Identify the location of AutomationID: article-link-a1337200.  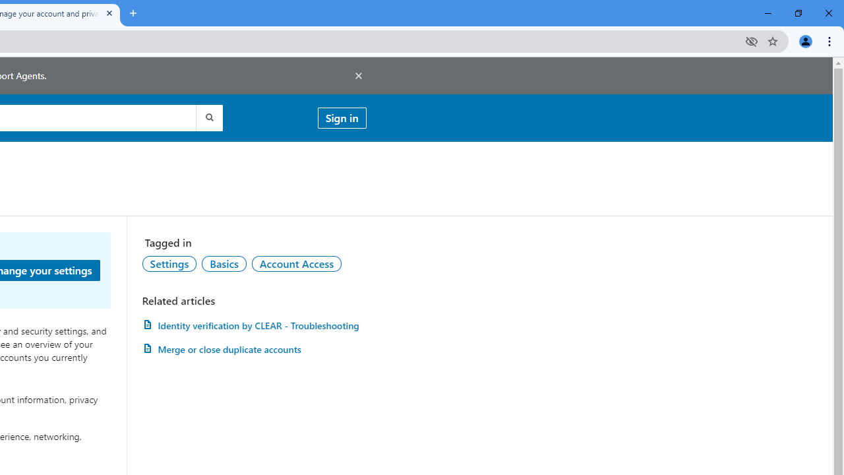
(254, 350).